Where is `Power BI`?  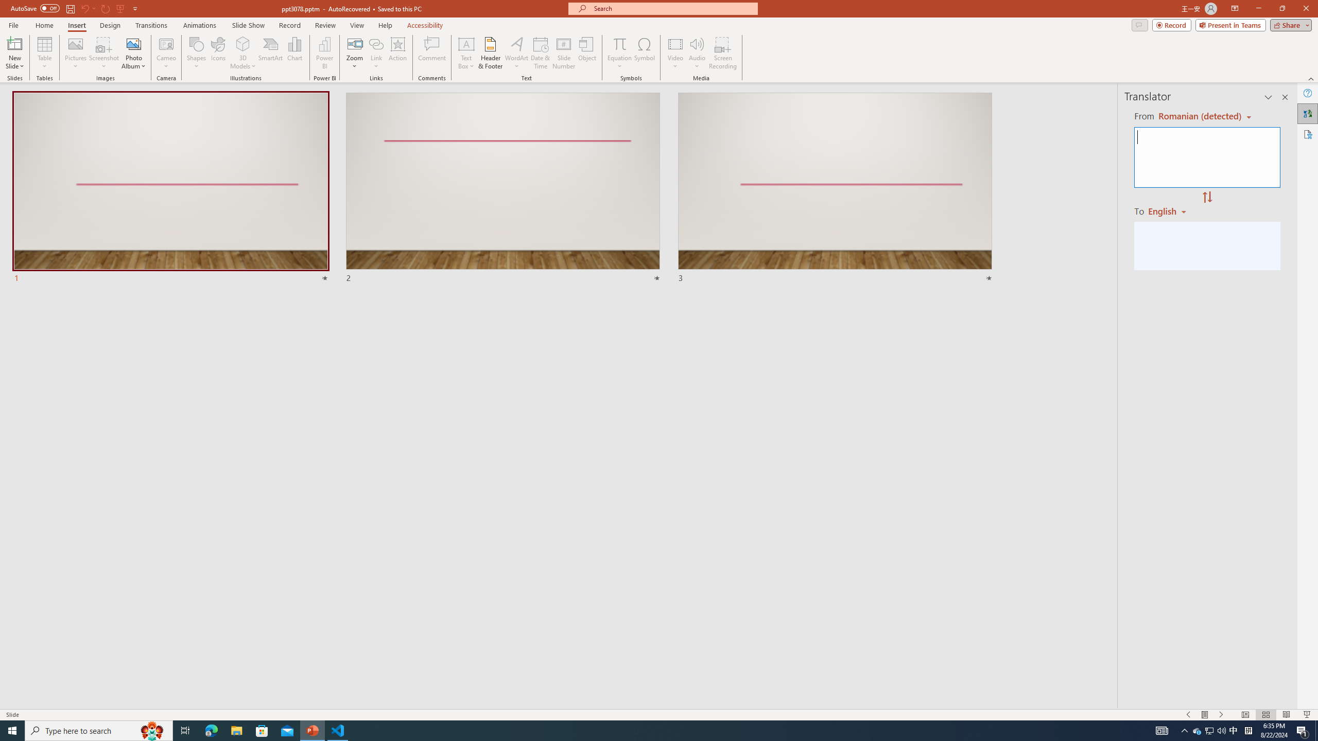
Power BI is located at coordinates (324, 53).